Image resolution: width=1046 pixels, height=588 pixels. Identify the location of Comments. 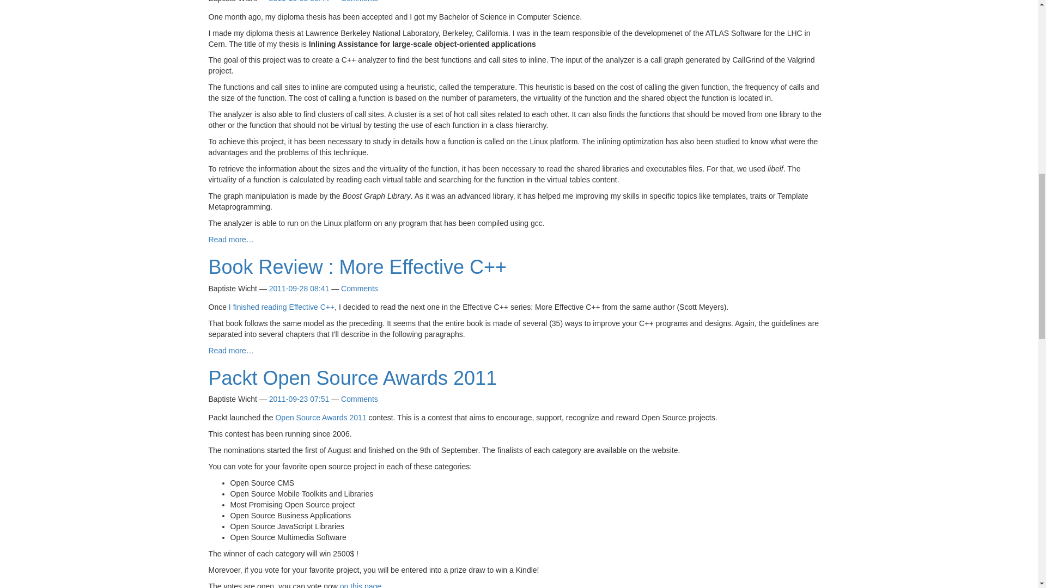
(359, 1).